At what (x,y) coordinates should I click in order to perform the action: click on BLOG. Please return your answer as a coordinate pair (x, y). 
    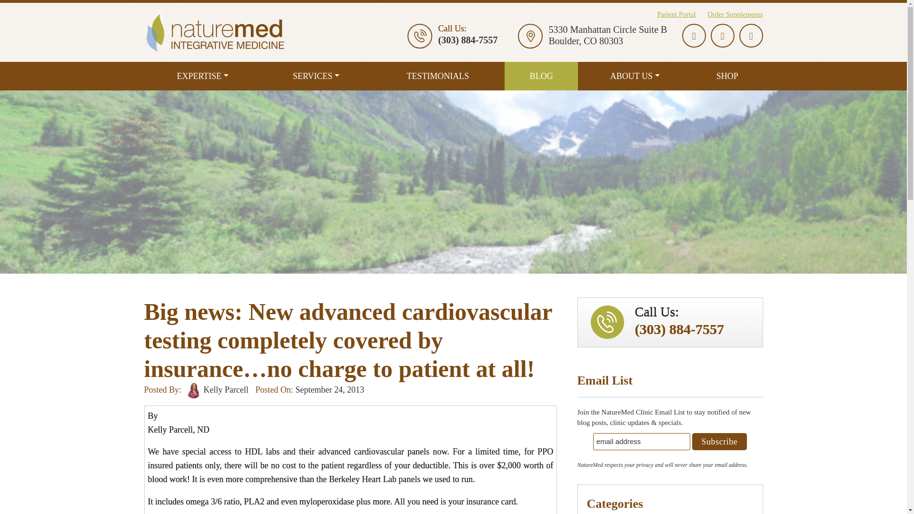
    Looking at the image, I should click on (541, 76).